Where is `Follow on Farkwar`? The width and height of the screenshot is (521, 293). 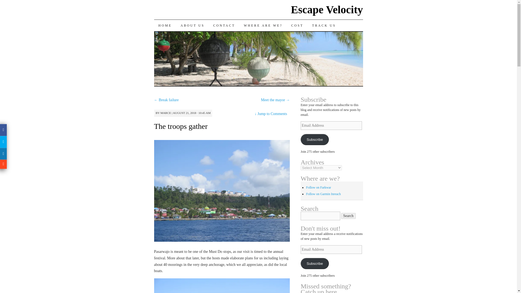 Follow on Farkwar is located at coordinates (319, 187).